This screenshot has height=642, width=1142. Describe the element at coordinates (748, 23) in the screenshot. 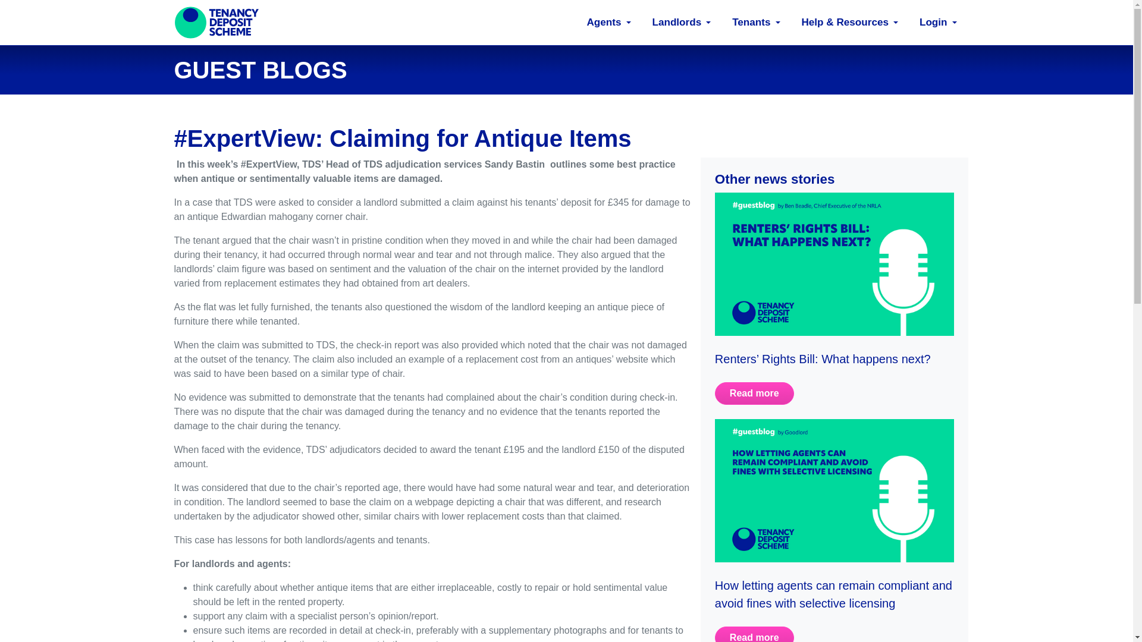

I see `Tenants` at that location.